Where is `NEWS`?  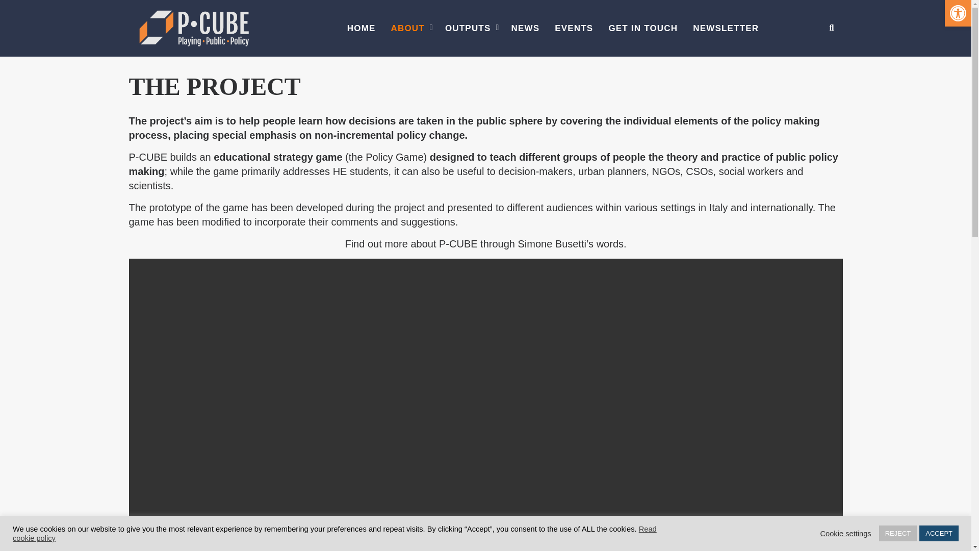
NEWS is located at coordinates (525, 28).